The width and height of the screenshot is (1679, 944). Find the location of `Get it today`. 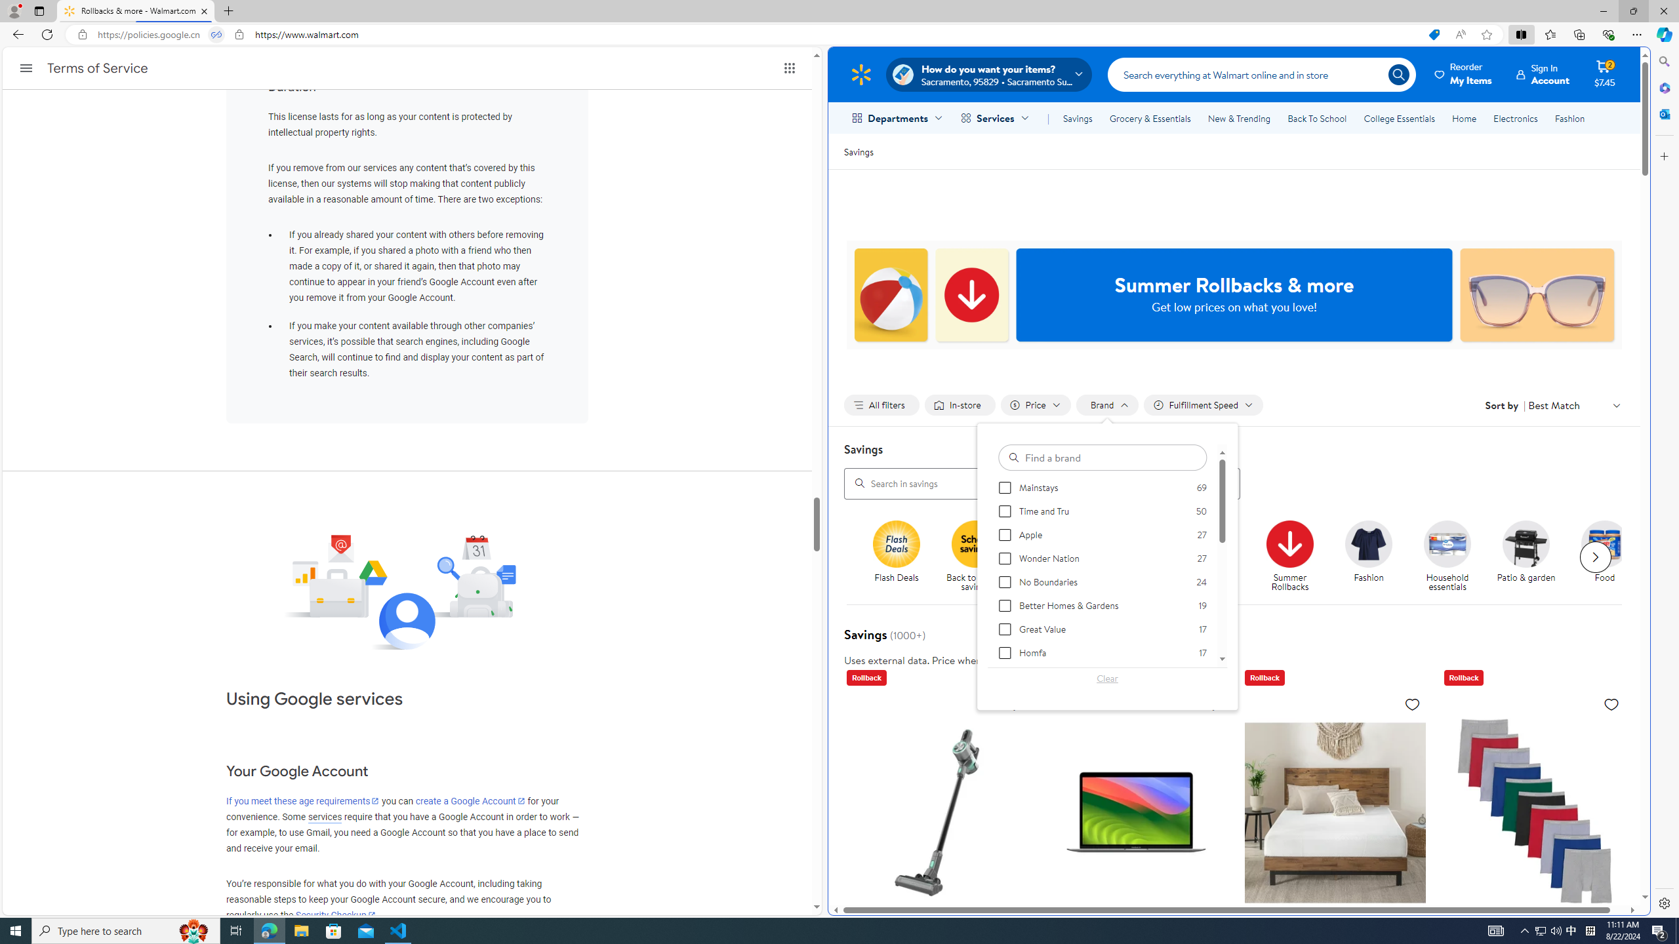

Get it today is located at coordinates (1211, 543).